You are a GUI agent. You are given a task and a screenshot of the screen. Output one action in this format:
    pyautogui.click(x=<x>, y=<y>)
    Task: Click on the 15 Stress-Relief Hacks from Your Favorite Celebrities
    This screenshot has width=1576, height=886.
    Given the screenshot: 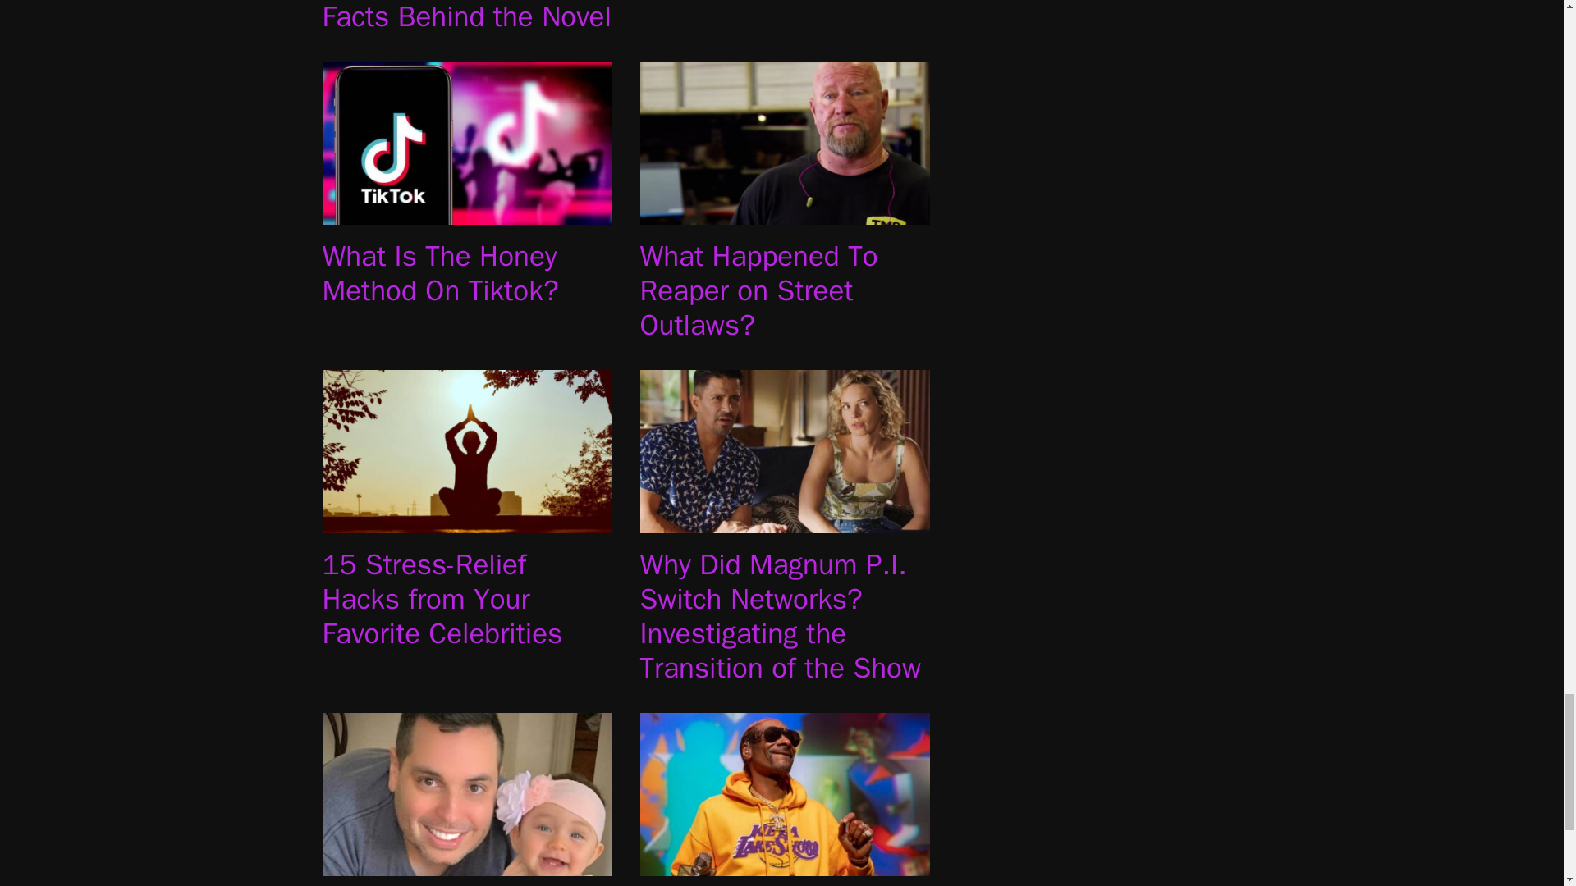 What is the action you would take?
    pyautogui.click(x=466, y=522)
    